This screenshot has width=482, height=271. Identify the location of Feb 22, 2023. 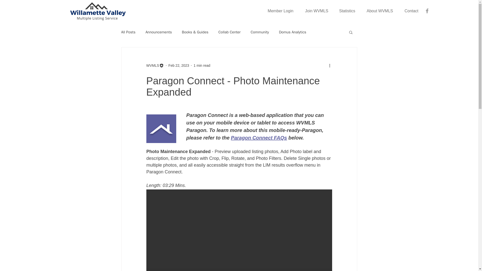
(179, 65).